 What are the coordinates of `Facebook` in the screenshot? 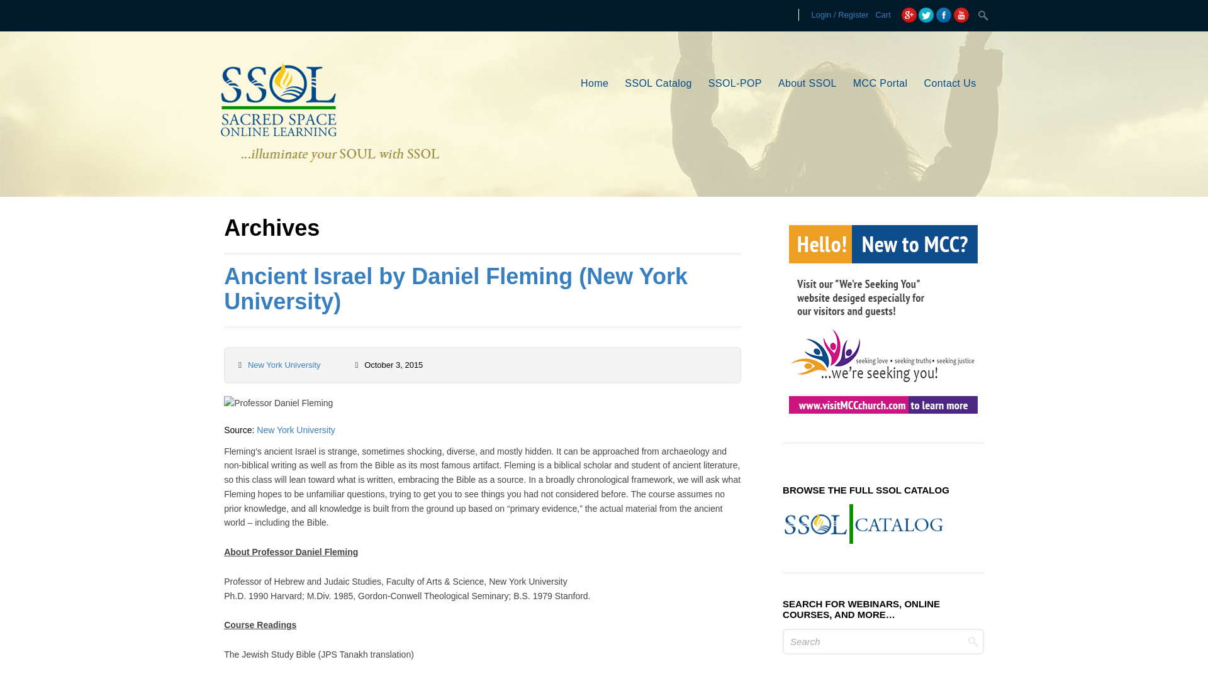 It's located at (944, 14).